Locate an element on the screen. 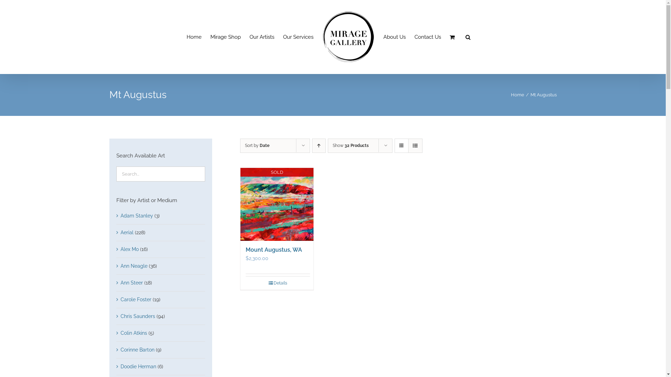 This screenshot has width=671, height=377. Sort by Date is located at coordinates (257, 146).